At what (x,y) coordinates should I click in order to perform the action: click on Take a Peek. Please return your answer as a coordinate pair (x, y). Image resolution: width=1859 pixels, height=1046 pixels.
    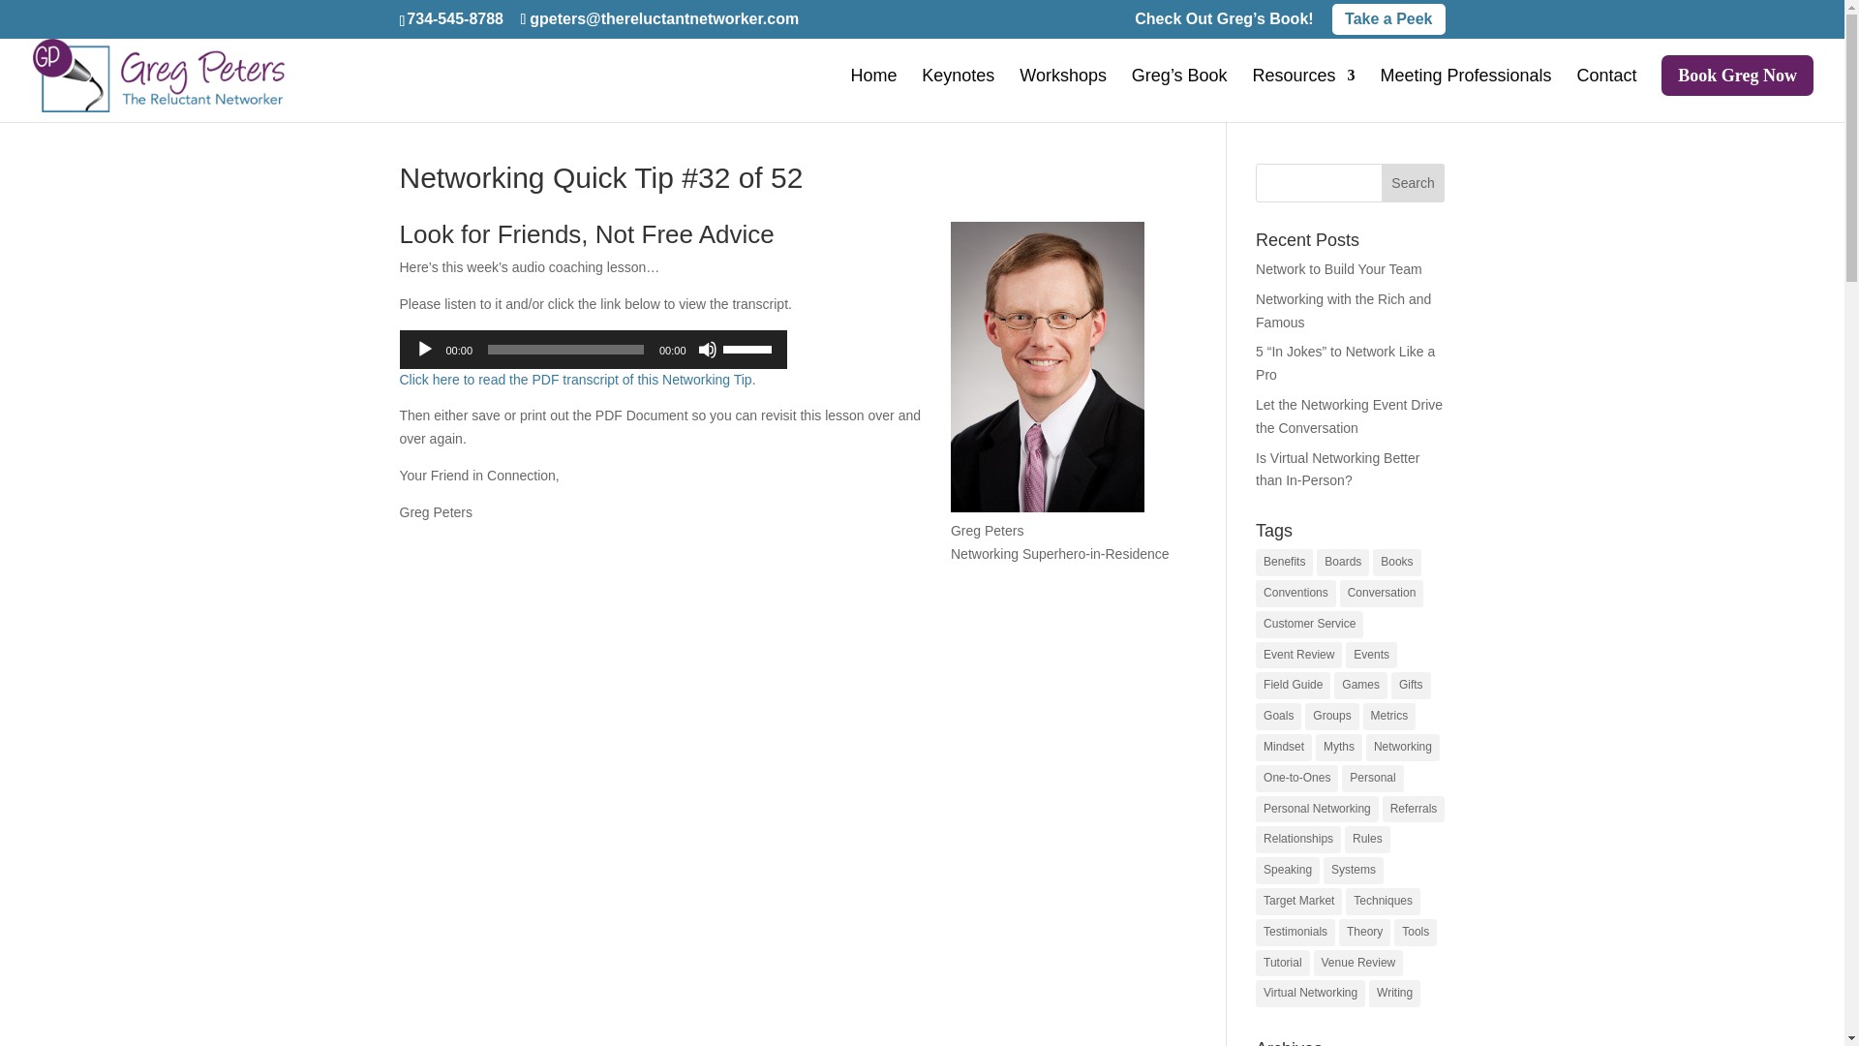
    Looking at the image, I should click on (1388, 19).